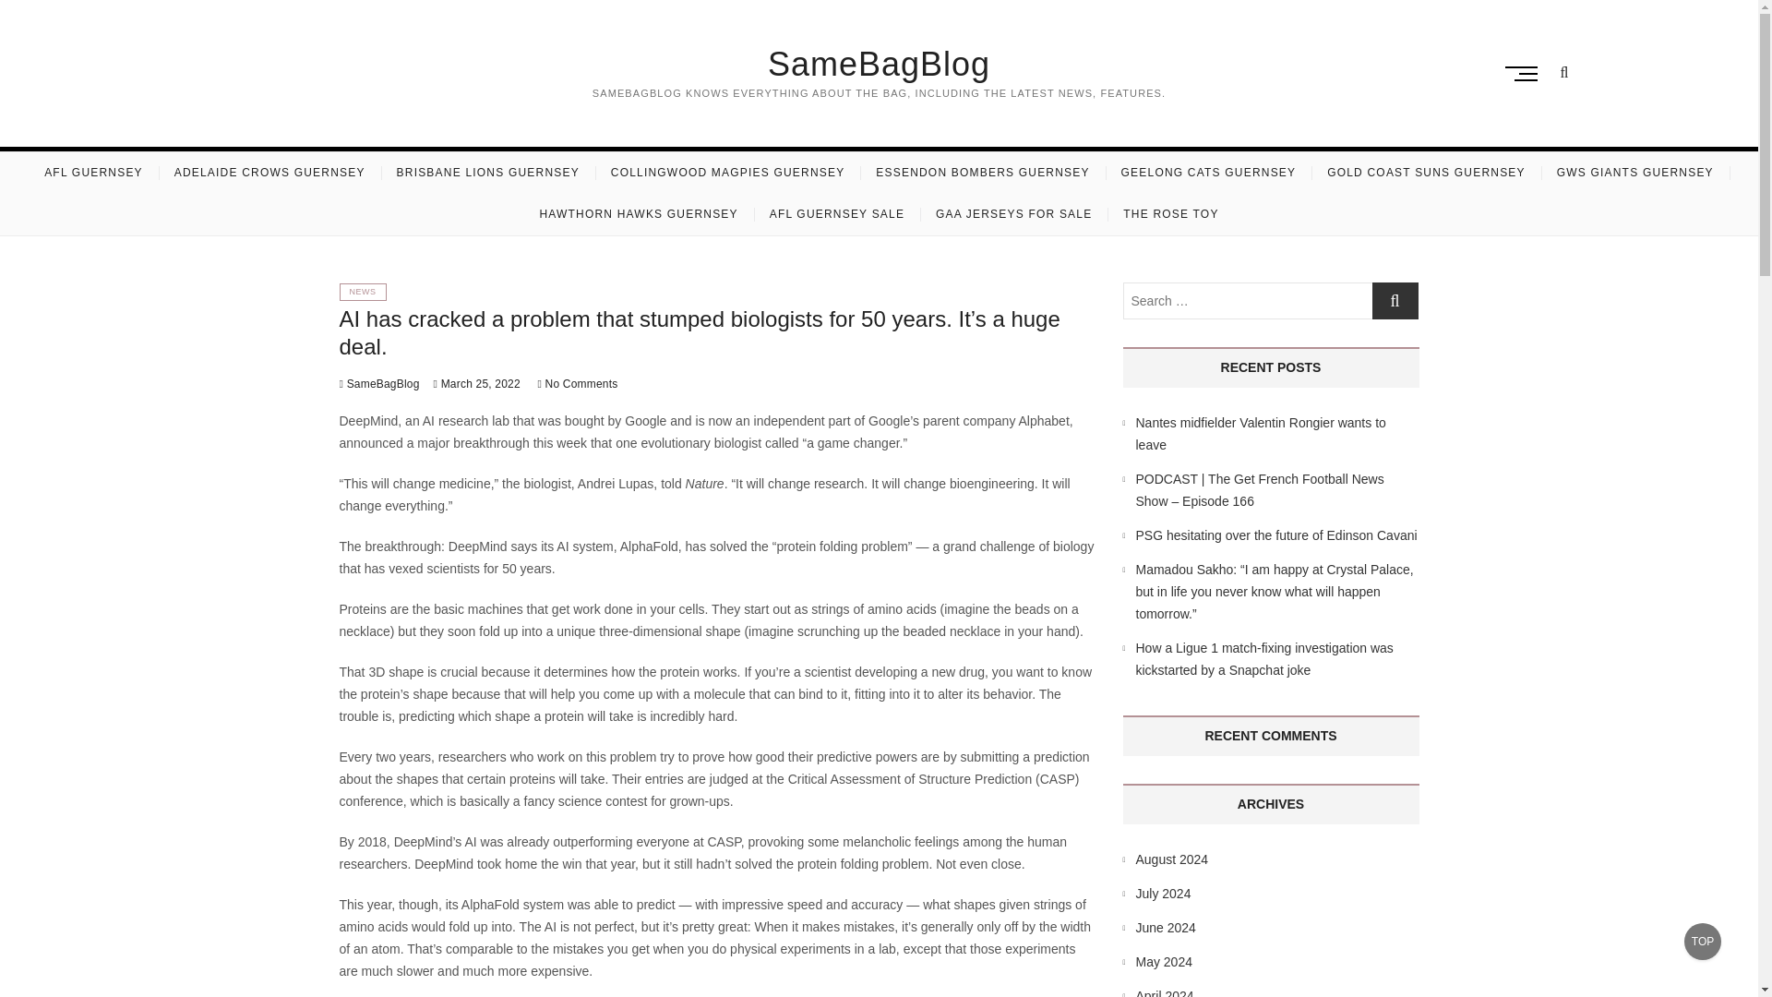 Image resolution: width=1772 pixels, height=997 pixels. I want to click on GWS GIANTS GUERNSEY, so click(1635, 173).